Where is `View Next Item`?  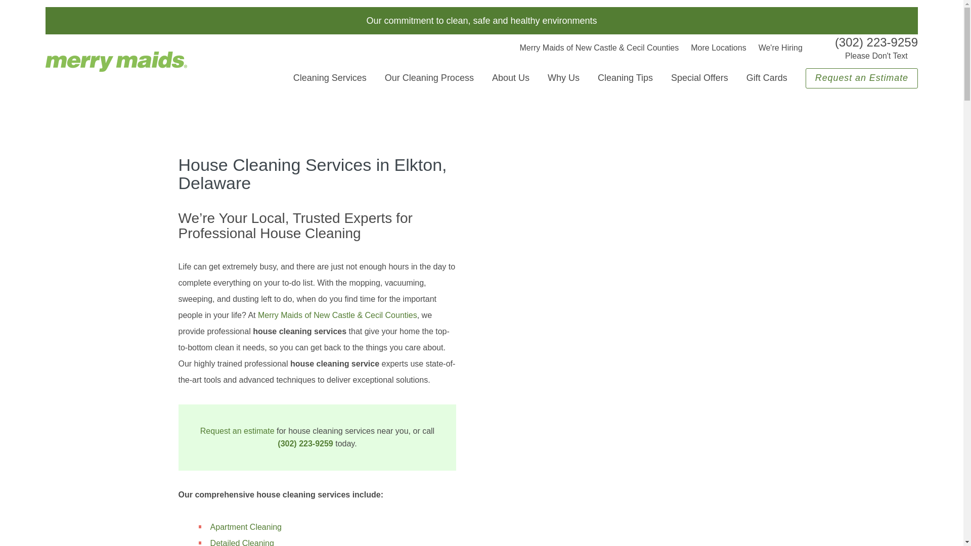
View Next Item is located at coordinates (798, 384).